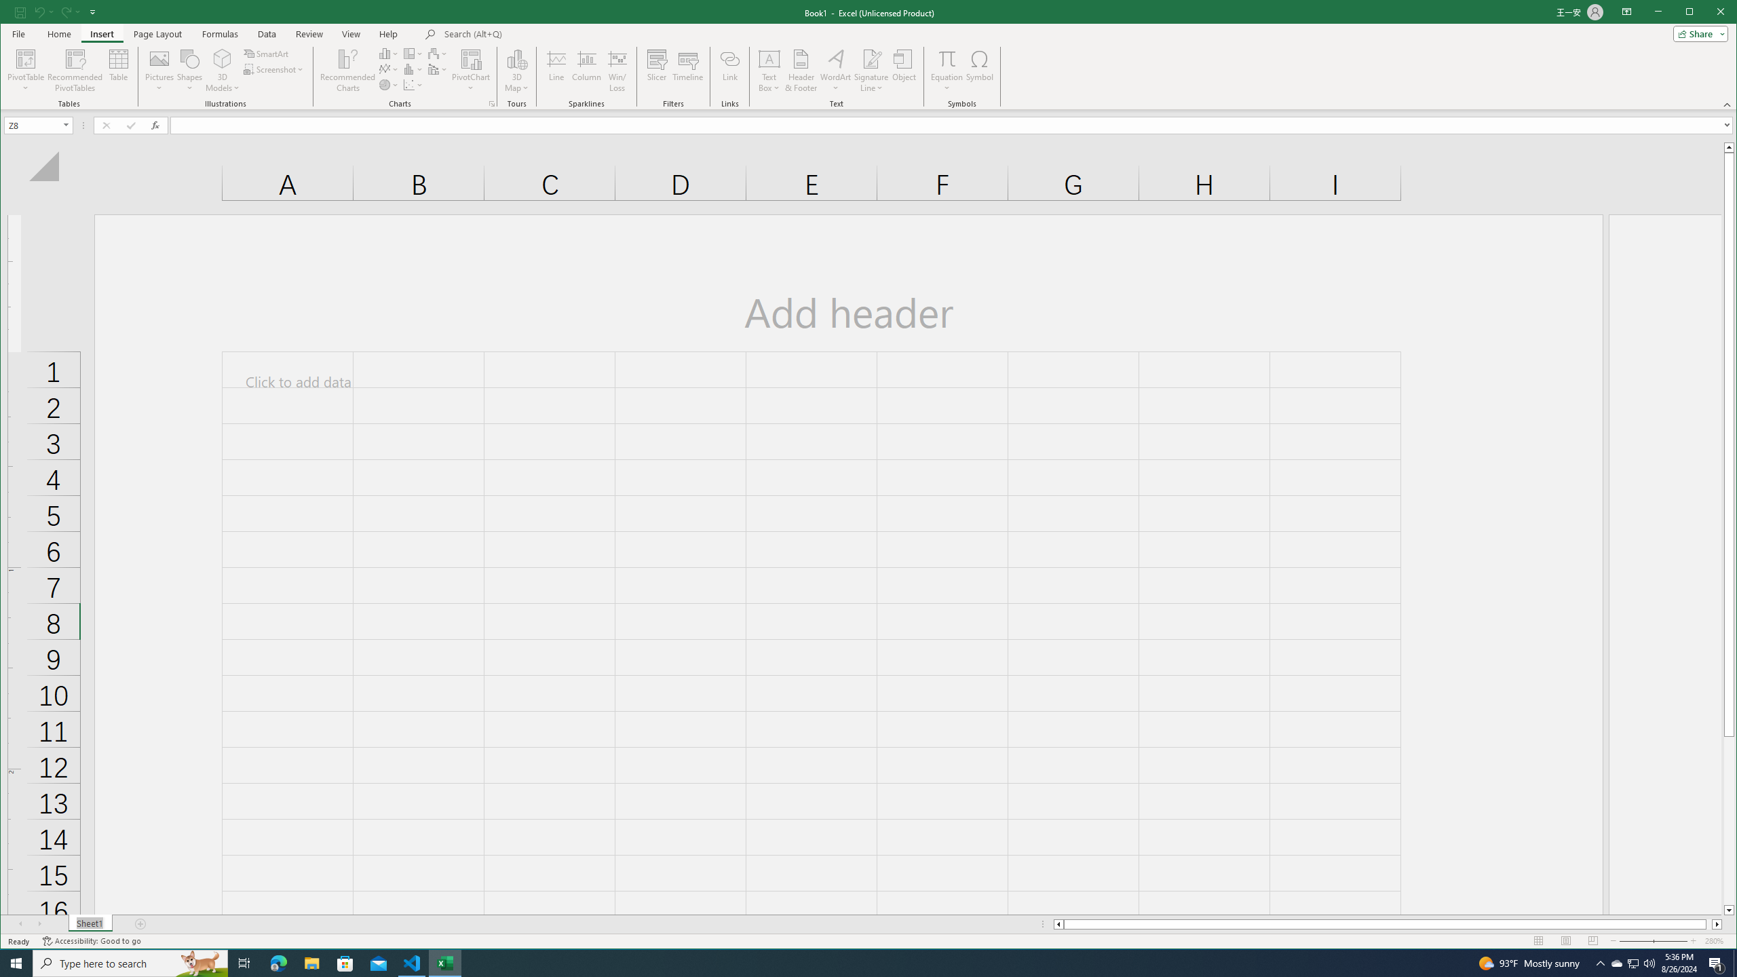 This screenshot has width=1737, height=977. I want to click on Search highlights icon opens search home window, so click(201, 963).